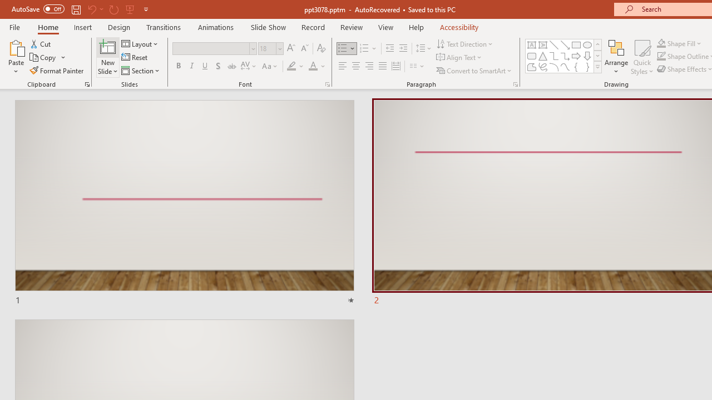  I want to click on Isosceles Triangle, so click(543, 56).